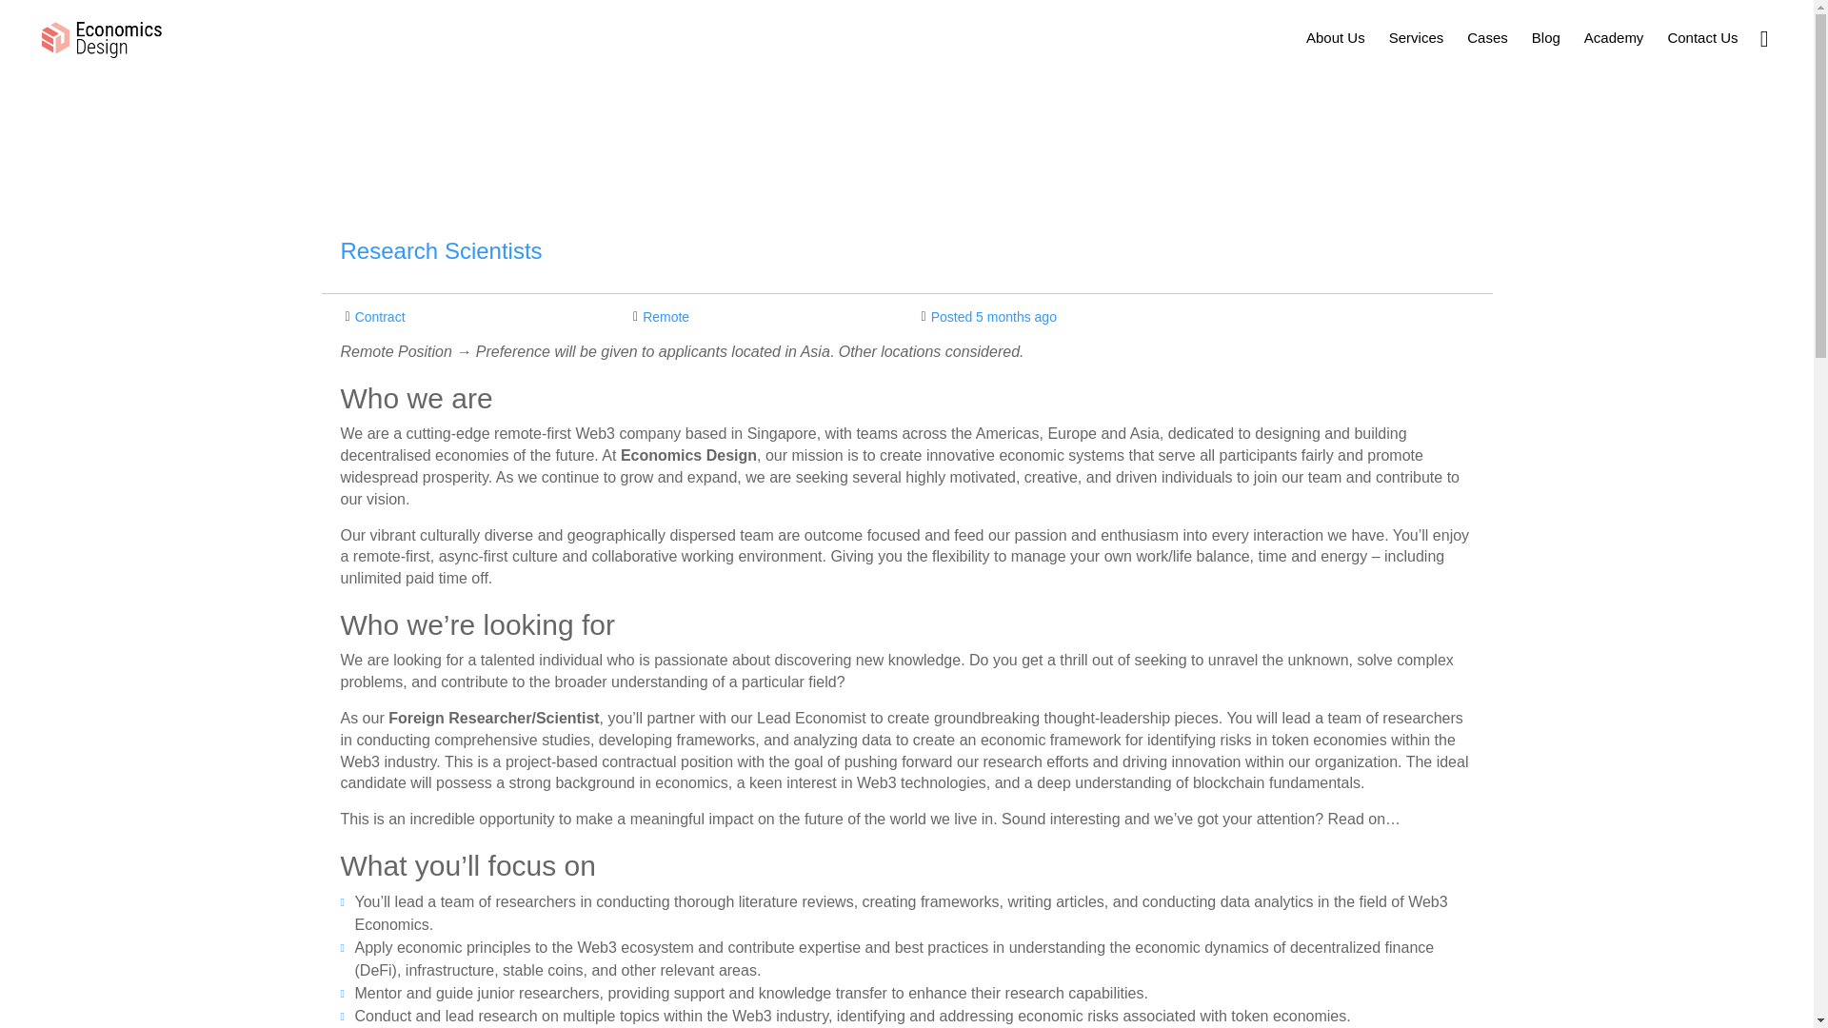 This screenshot has width=1828, height=1028. Describe the element at coordinates (1487, 36) in the screenshot. I see `Cases` at that location.